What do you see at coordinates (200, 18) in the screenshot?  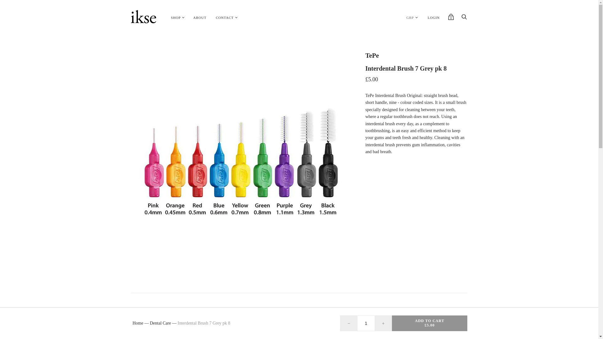 I see `ABOUT` at bounding box center [200, 18].